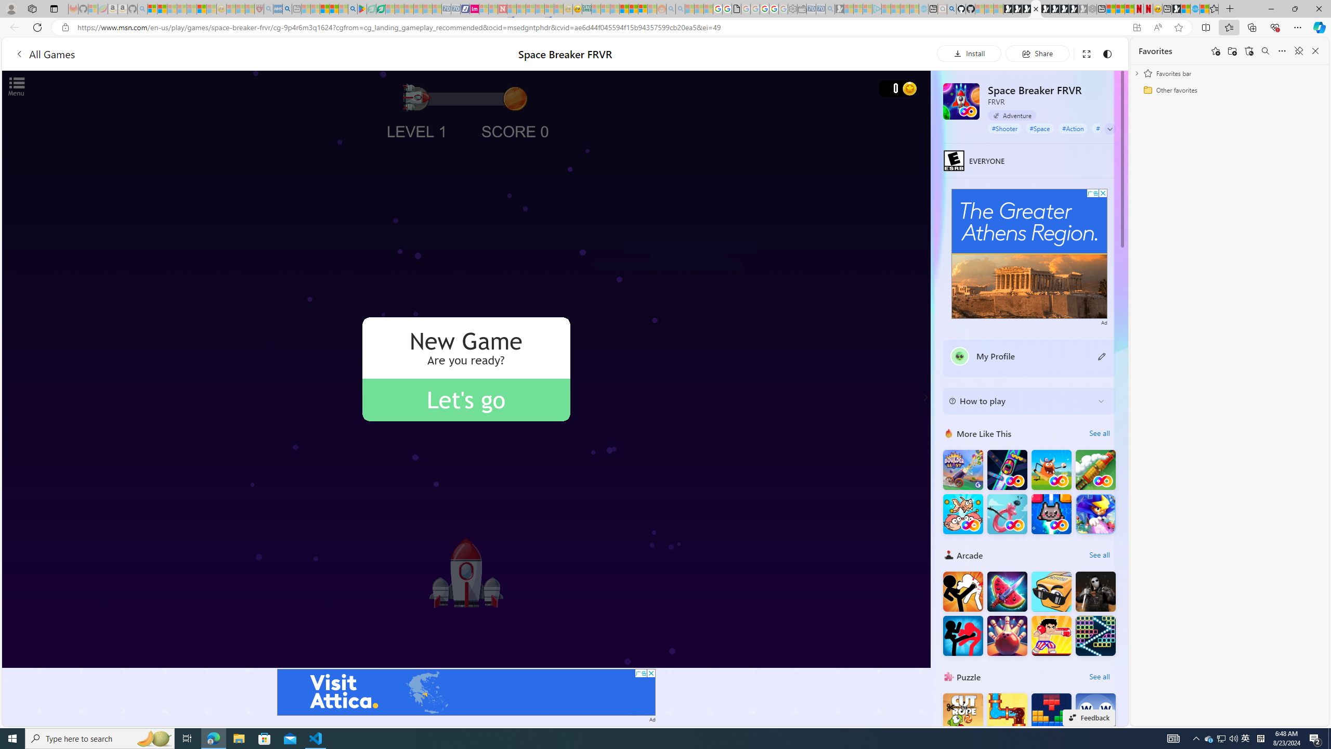 This screenshot has width=1331, height=749. What do you see at coordinates (198, 54) in the screenshot?
I see `All Games` at bounding box center [198, 54].